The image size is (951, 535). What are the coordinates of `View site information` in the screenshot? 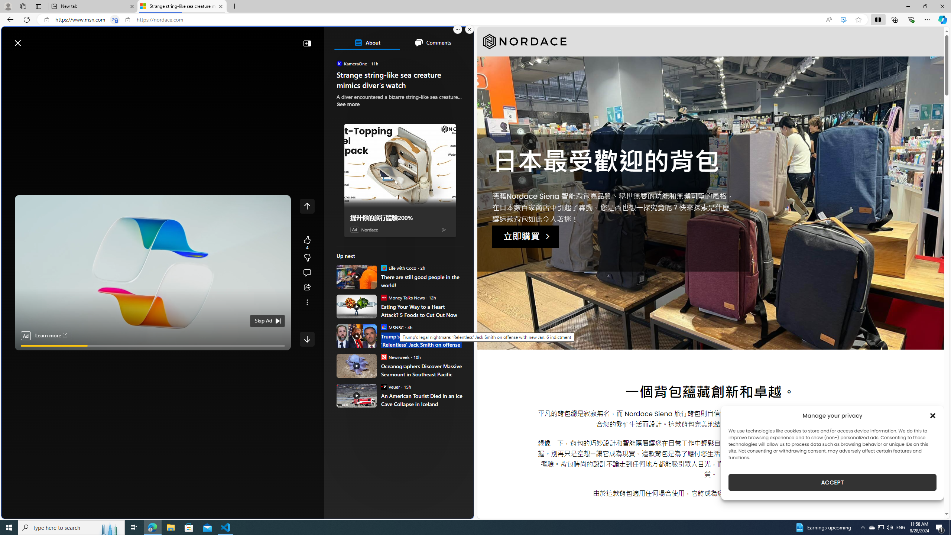 It's located at (128, 20).